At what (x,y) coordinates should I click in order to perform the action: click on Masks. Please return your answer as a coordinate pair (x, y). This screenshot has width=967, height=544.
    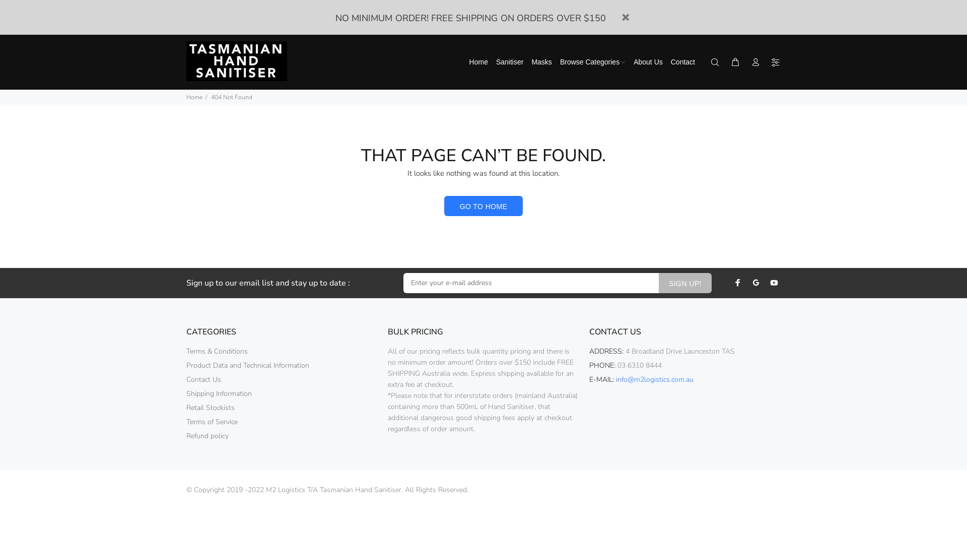
    Looking at the image, I should click on (541, 62).